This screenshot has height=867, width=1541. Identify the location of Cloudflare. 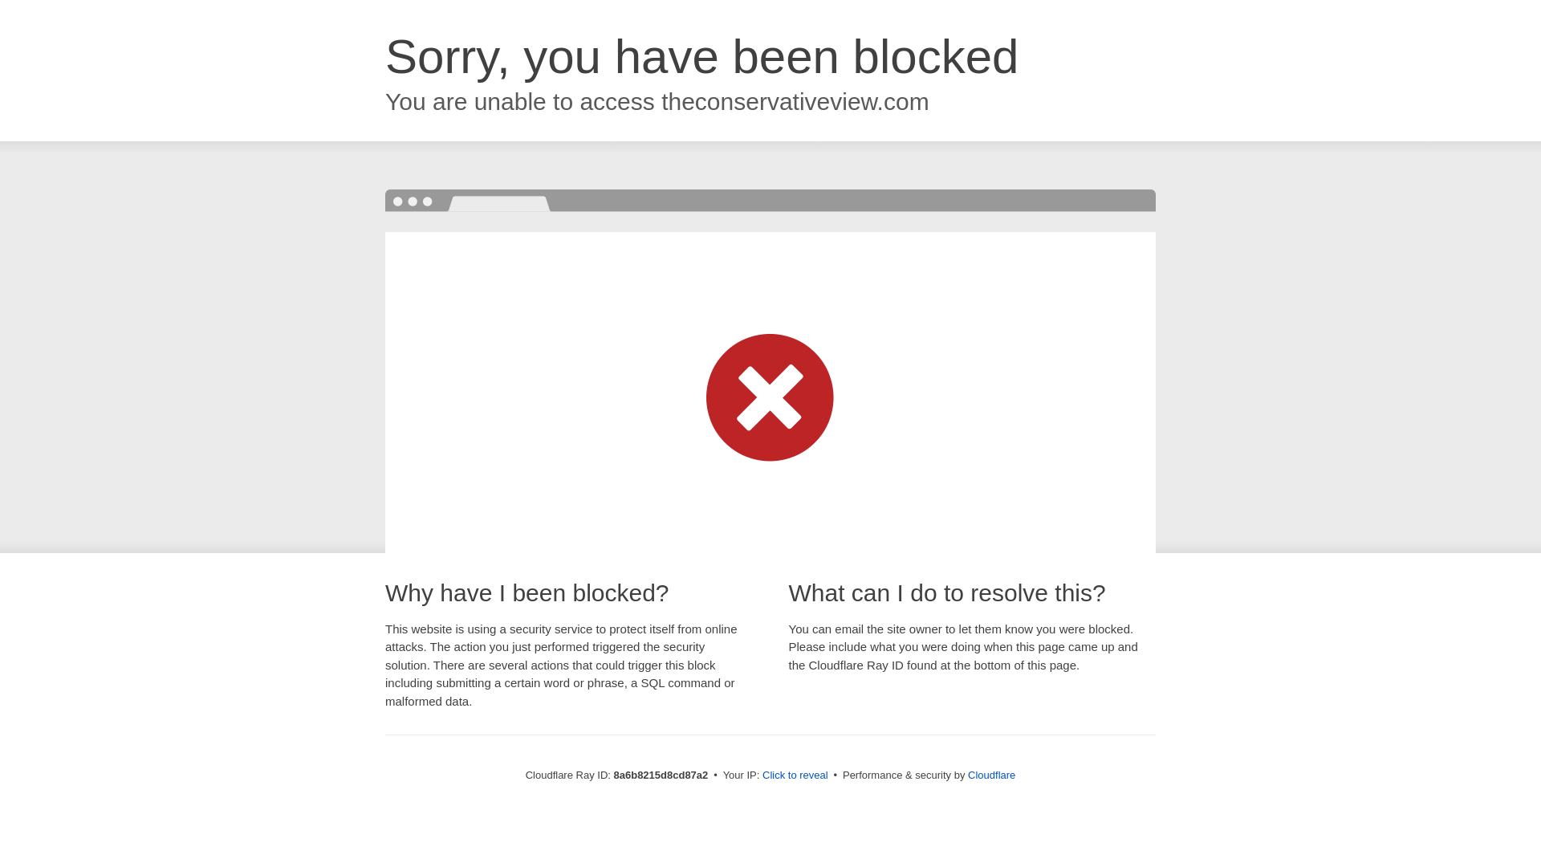
(991, 775).